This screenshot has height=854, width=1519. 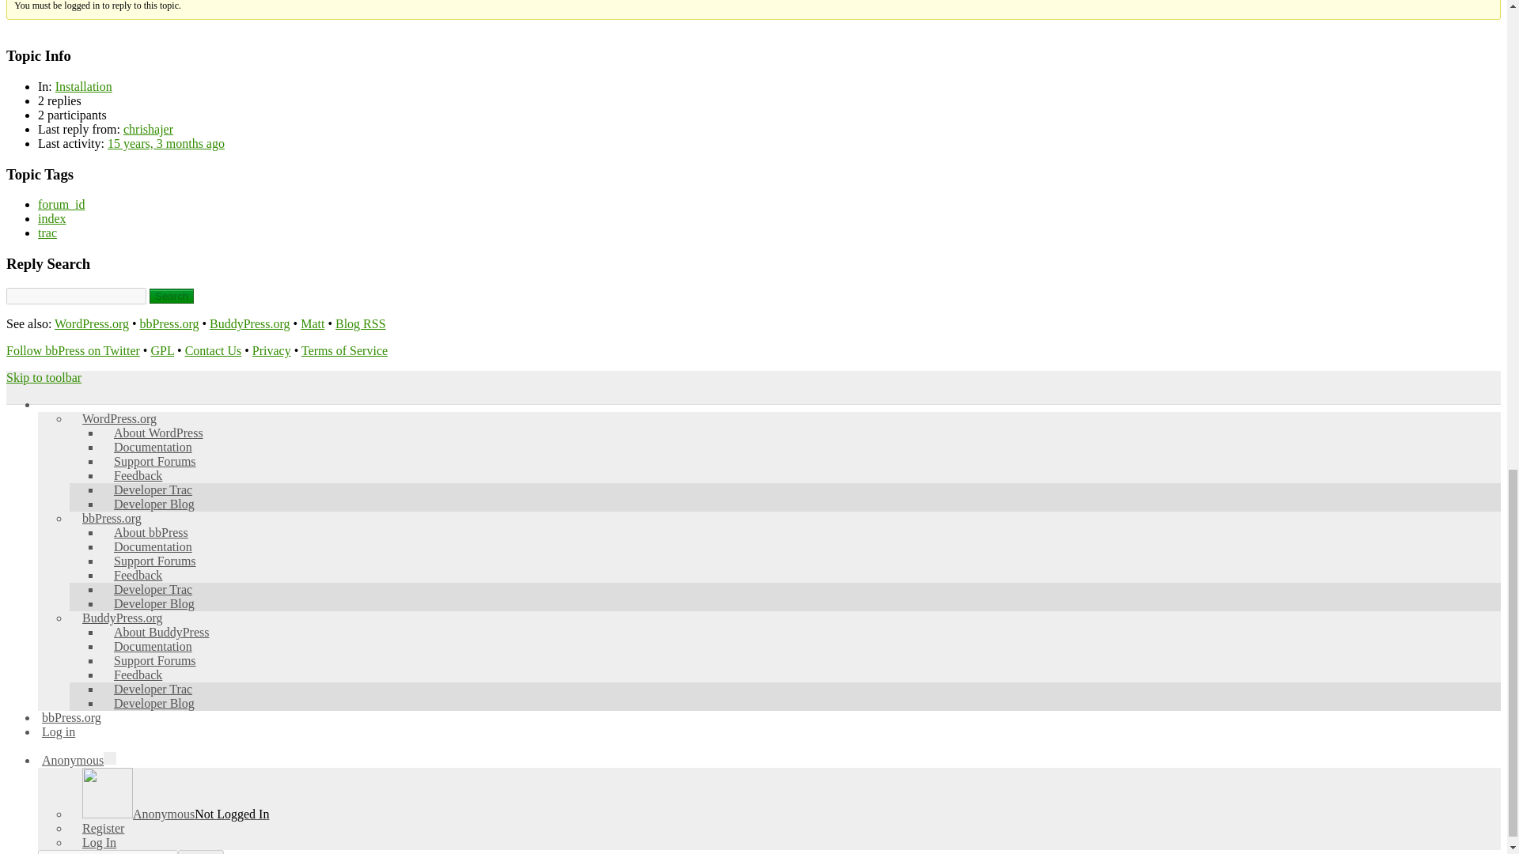 I want to click on 15 years, 3 months ago, so click(x=166, y=143).